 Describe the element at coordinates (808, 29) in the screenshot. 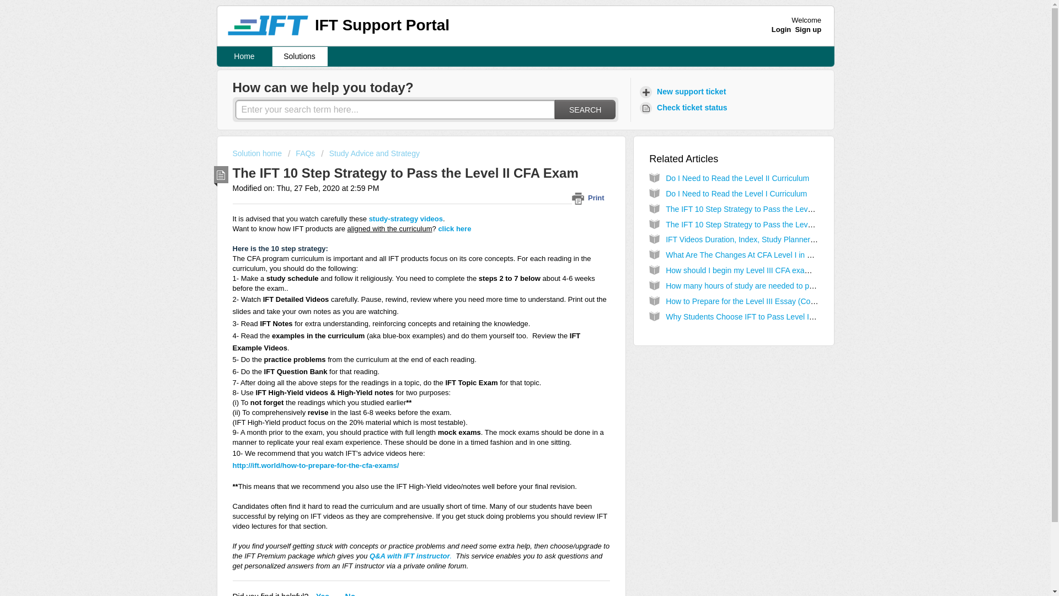

I see `Sign up` at that location.